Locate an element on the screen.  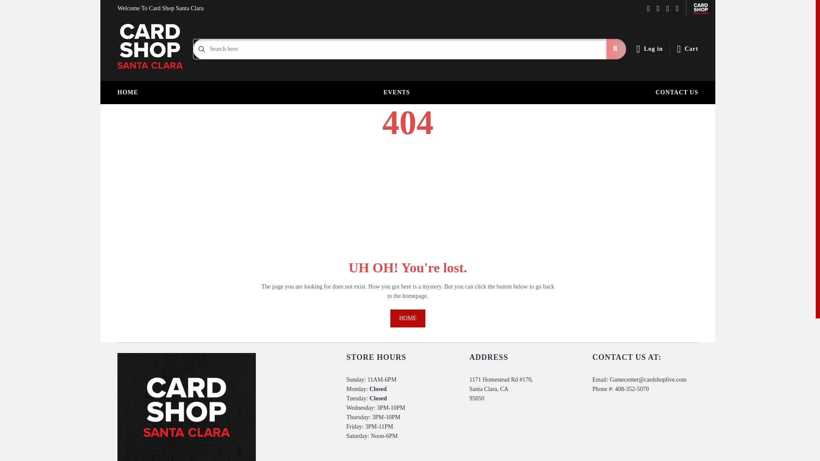
CONTACT US is located at coordinates (676, 93).